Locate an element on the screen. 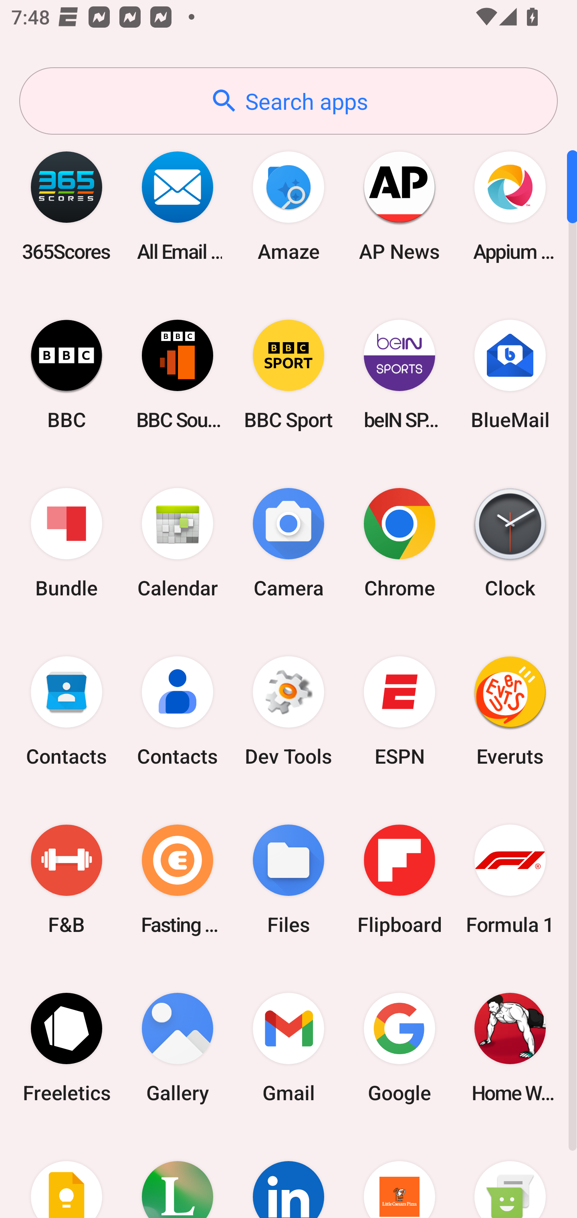  BBC Sport is located at coordinates (288, 374).